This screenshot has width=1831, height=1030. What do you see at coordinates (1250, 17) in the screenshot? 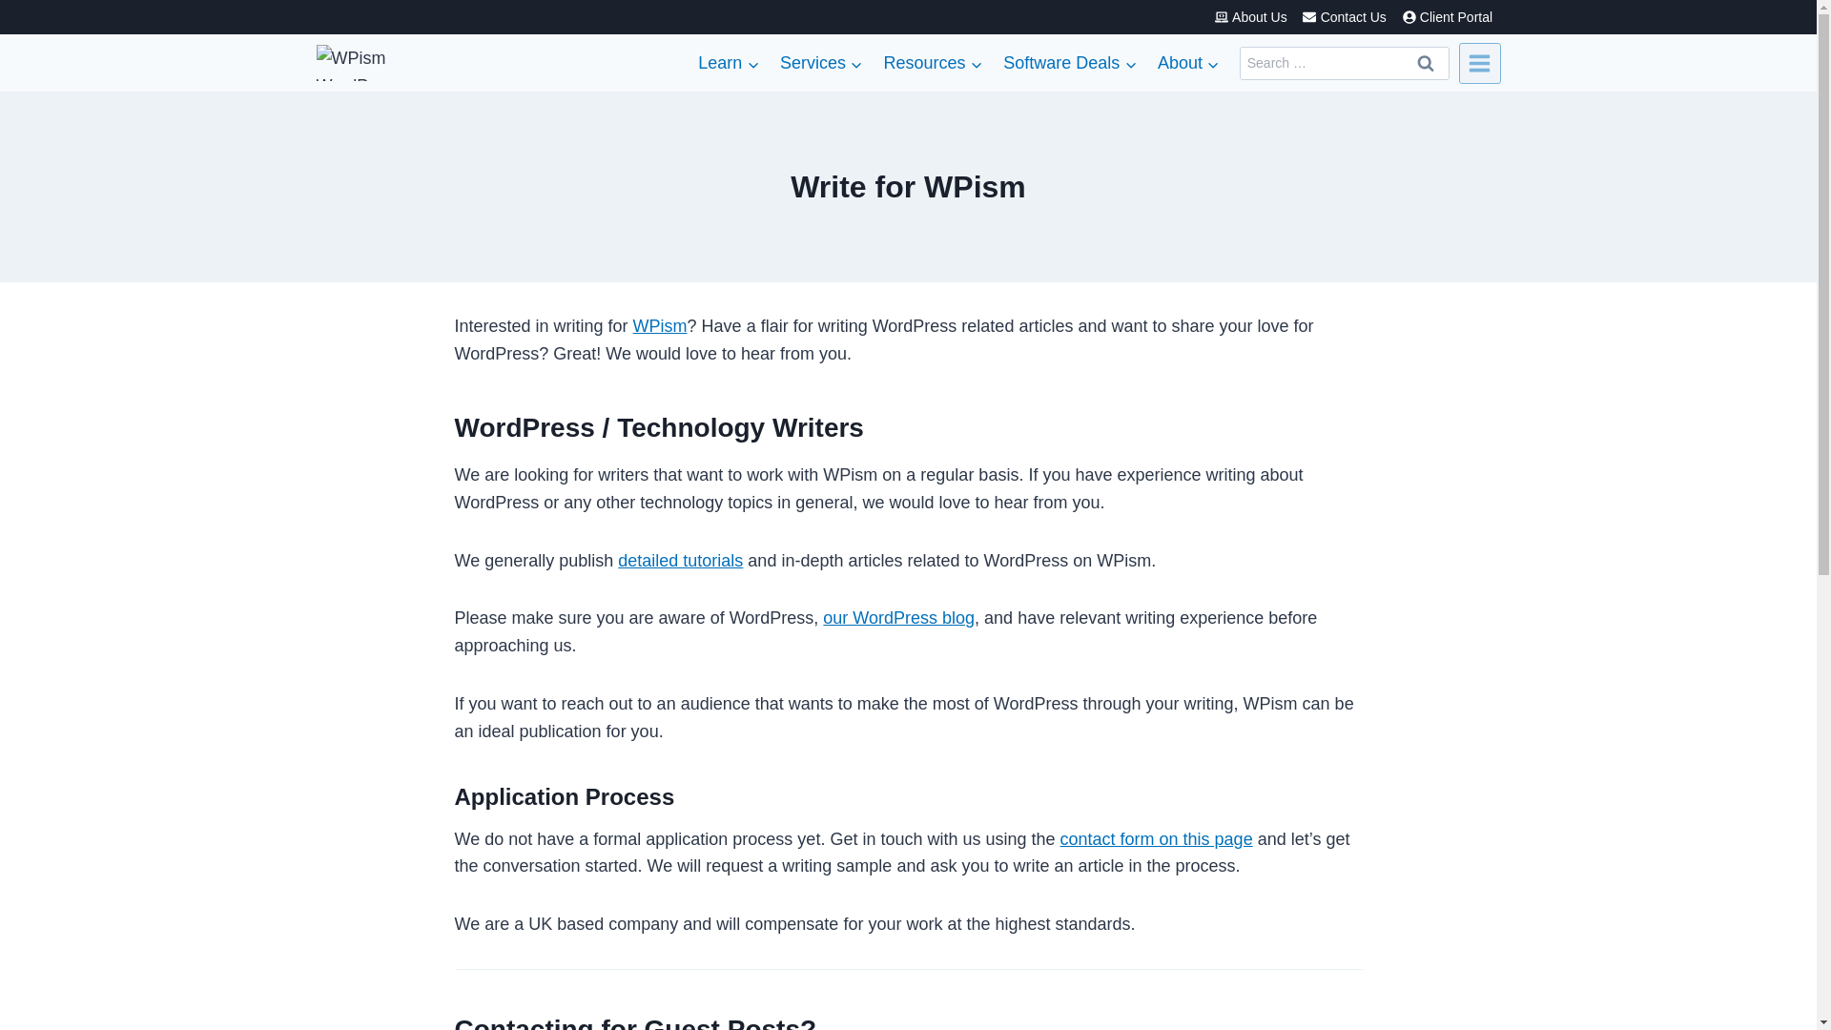
I see `About Us` at bounding box center [1250, 17].